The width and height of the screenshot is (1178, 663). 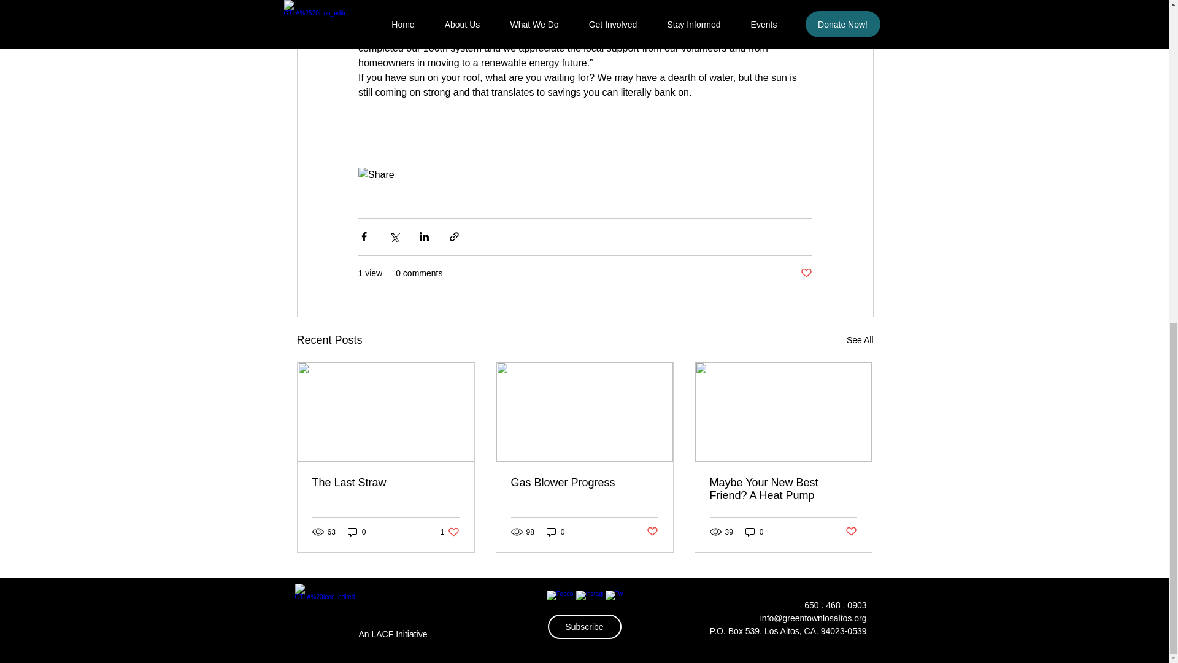 I want to click on 0, so click(x=556, y=532).